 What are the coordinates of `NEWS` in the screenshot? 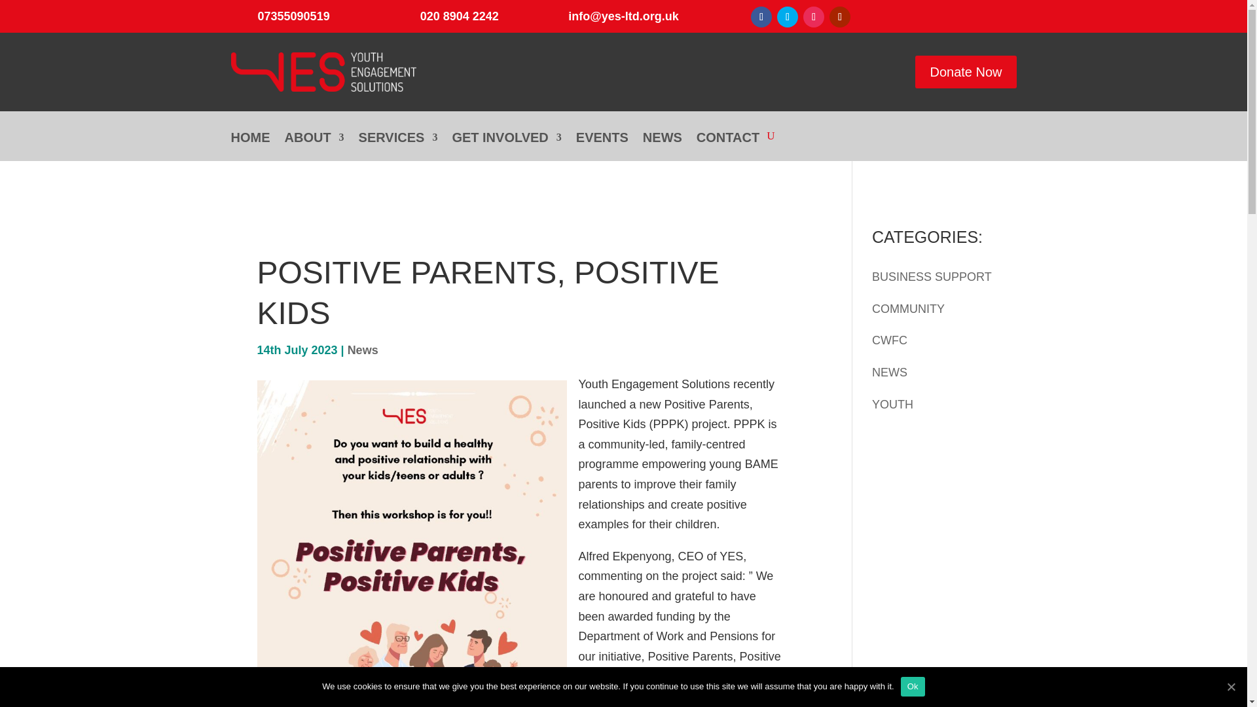 It's located at (663, 147).